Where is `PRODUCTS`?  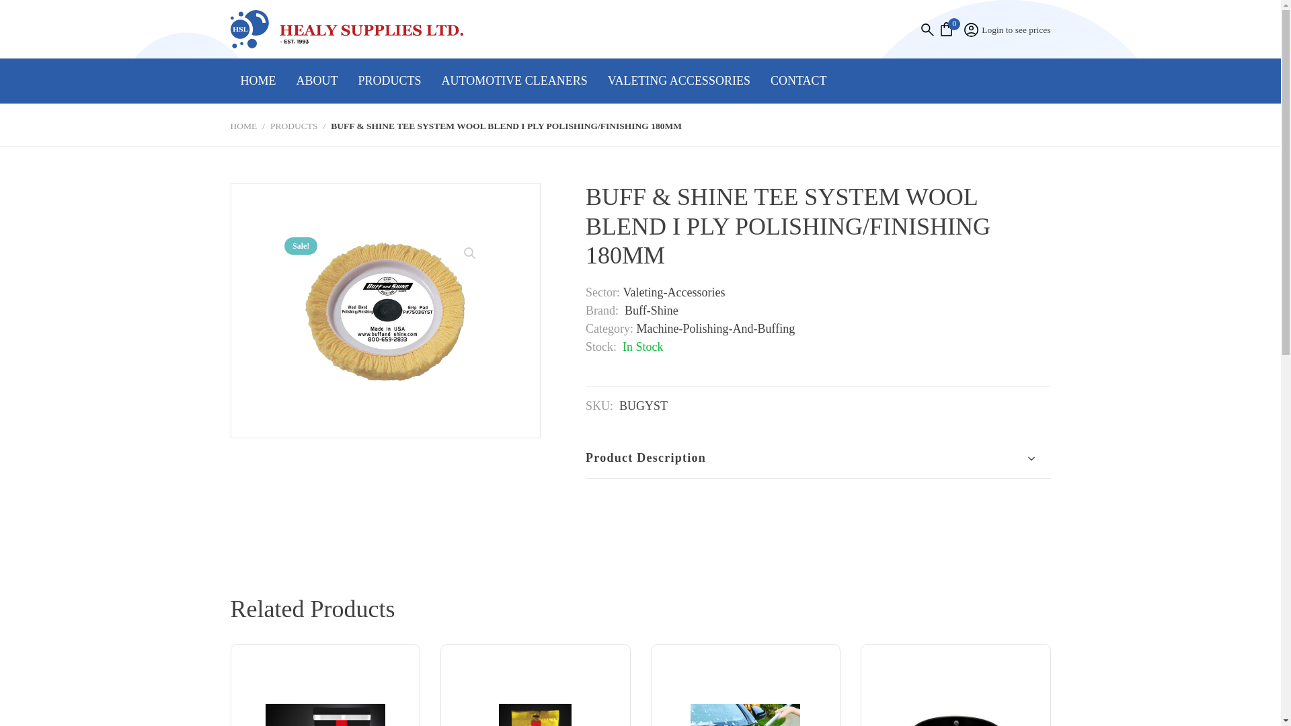 PRODUCTS is located at coordinates (390, 81).